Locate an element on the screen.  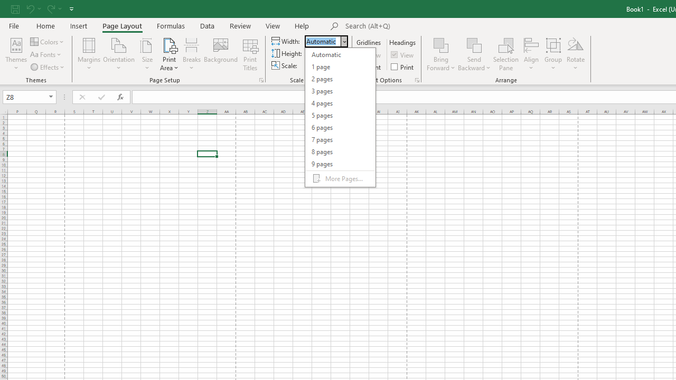
Selection Pane... is located at coordinates (506, 54).